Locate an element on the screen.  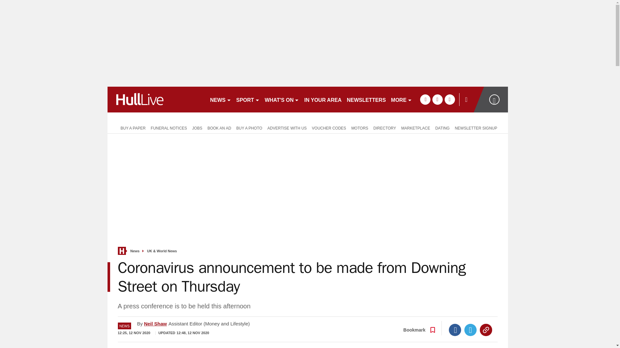
Facebook is located at coordinates (455, 330).